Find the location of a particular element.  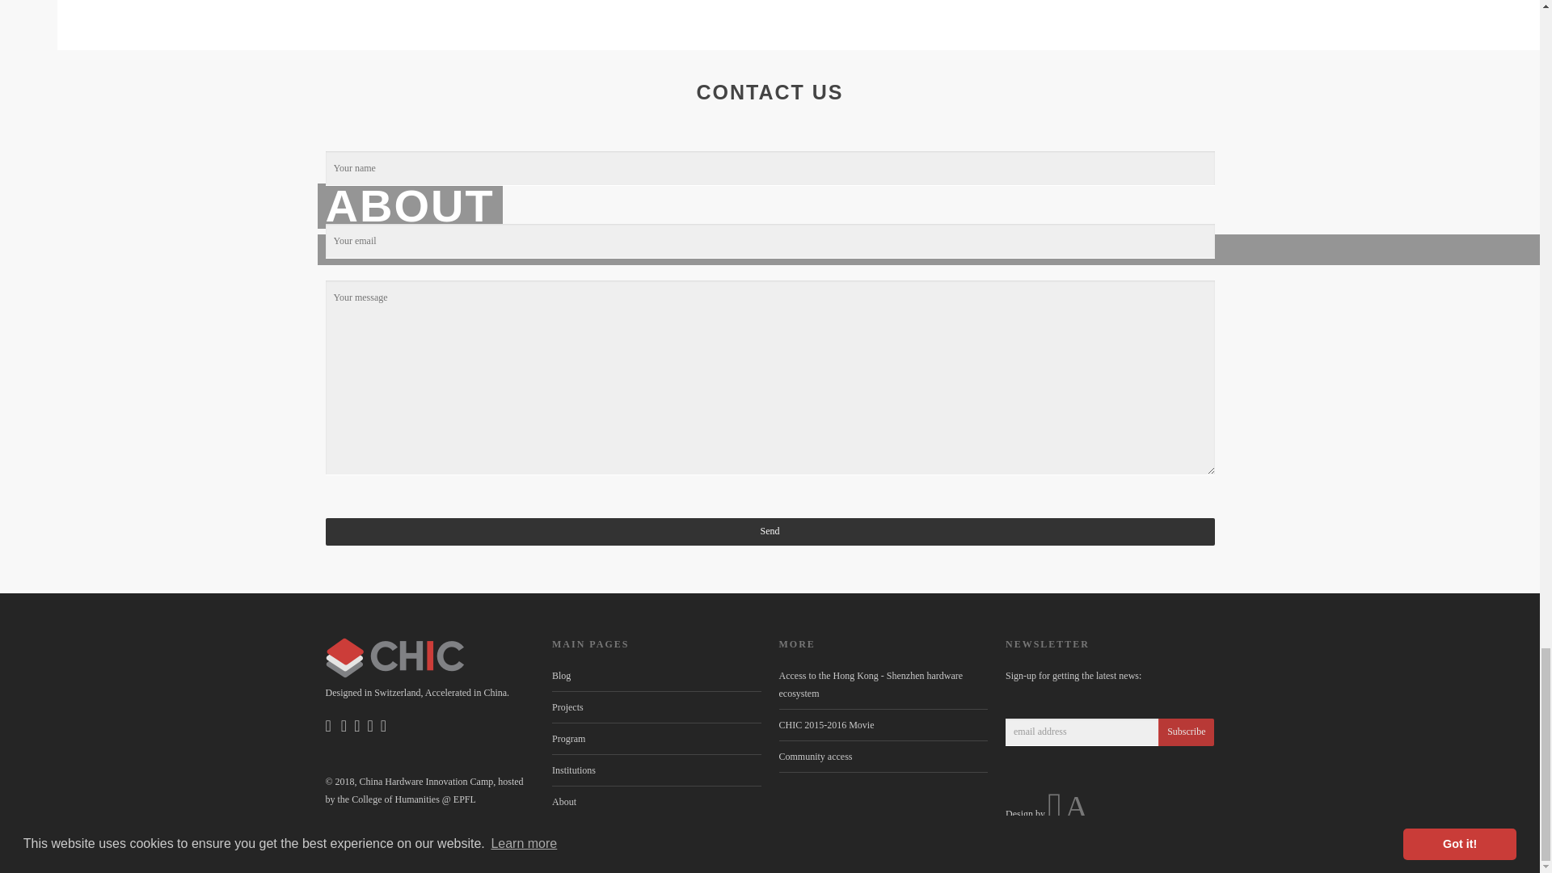

Projects is located at coordinates (567, 707).